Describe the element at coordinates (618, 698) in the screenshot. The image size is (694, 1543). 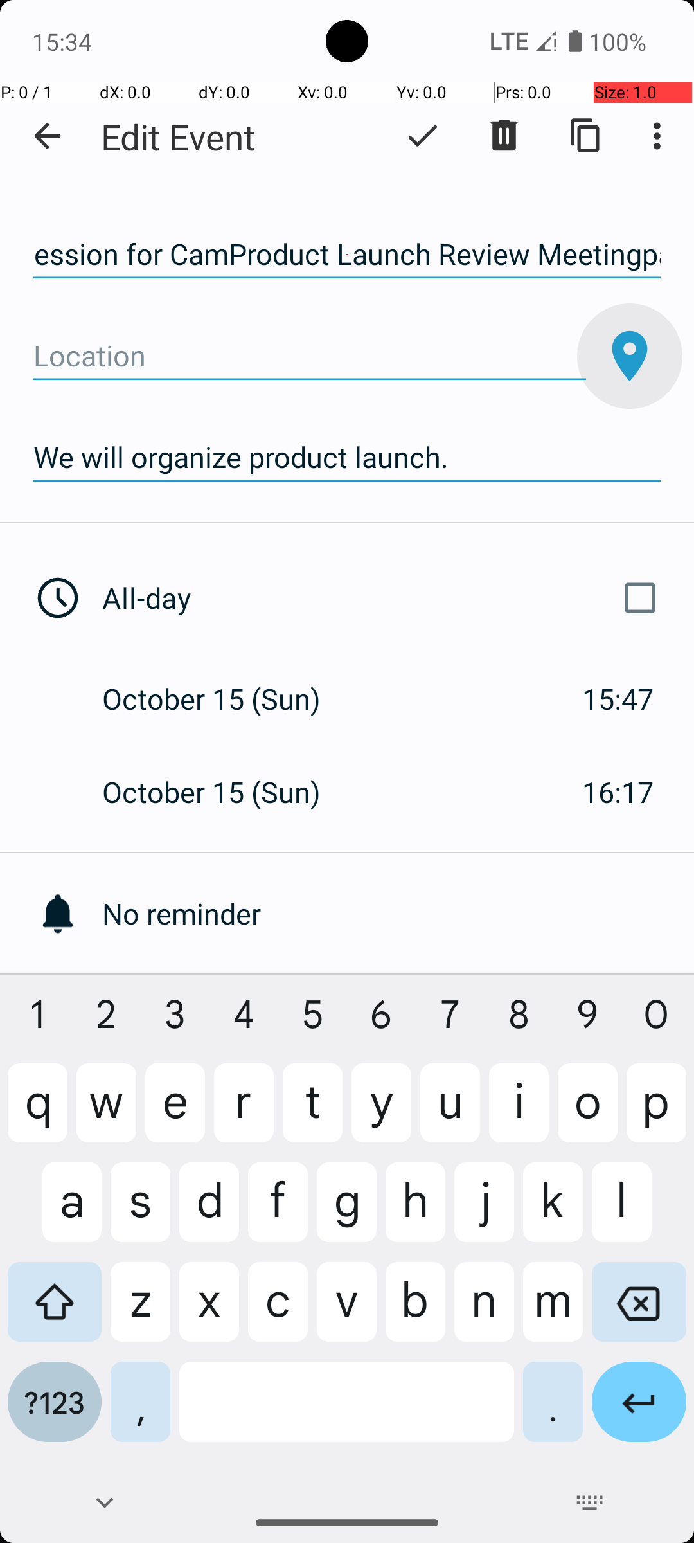
I see `15:47` at that location.